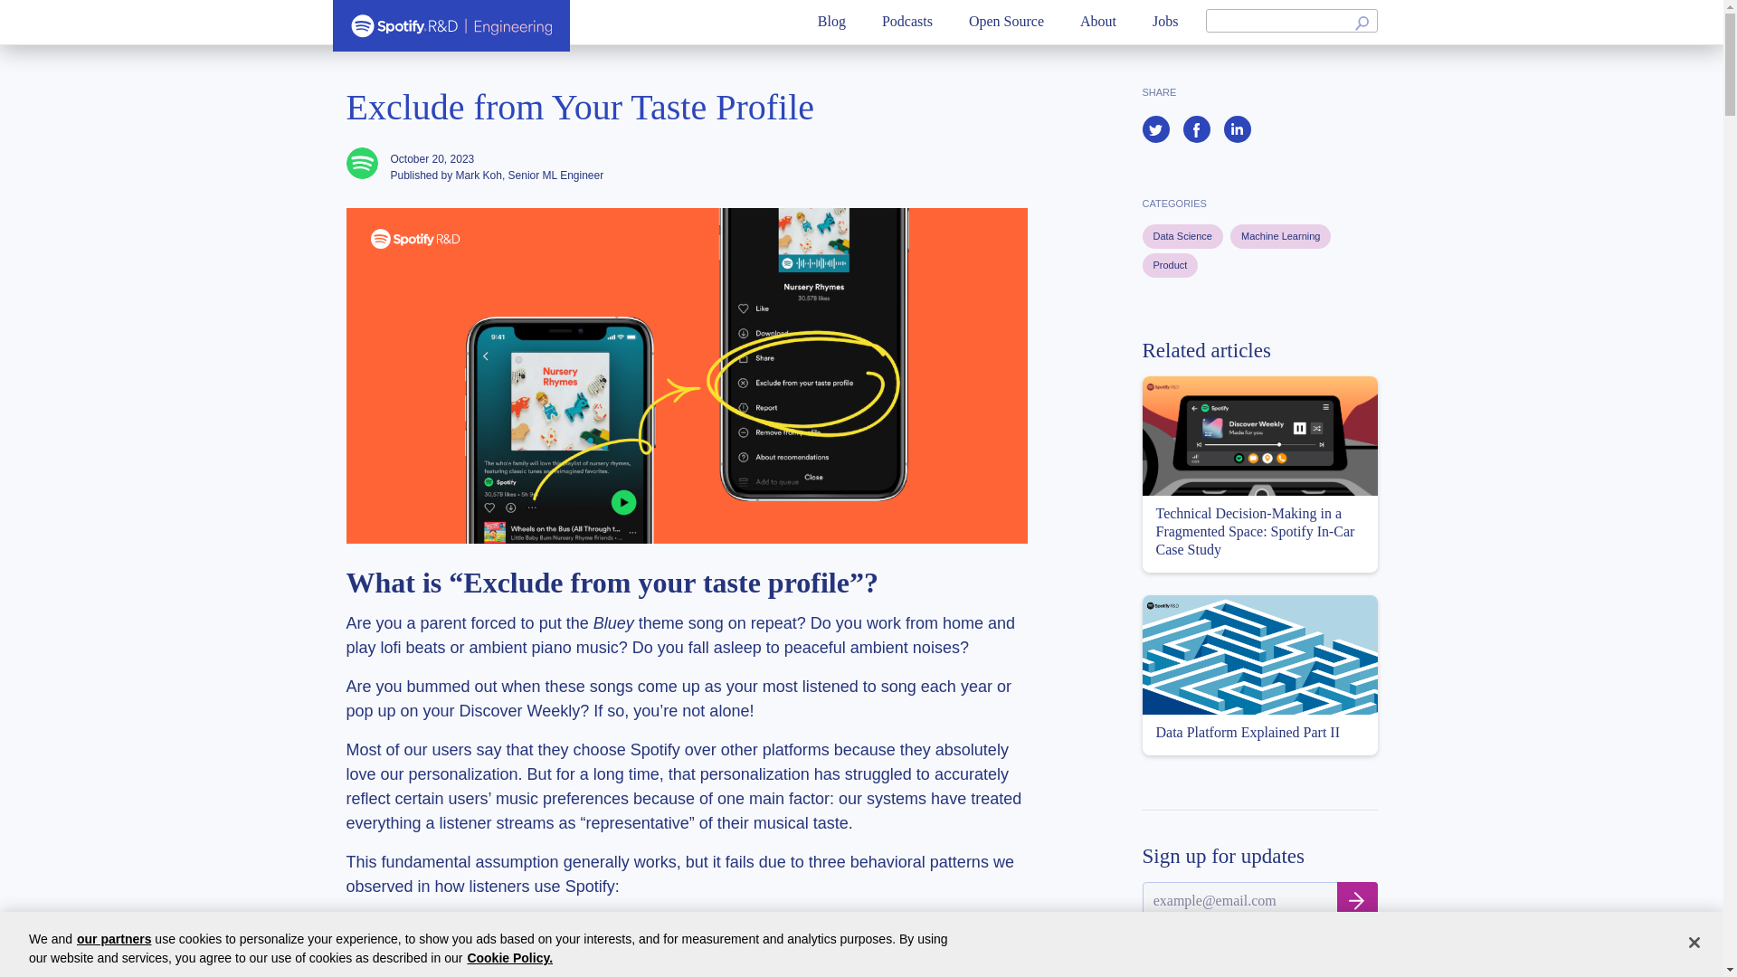  What do you see at coordinates (1362, 21) in the screenshot?
I see `Search` at bounding box center [1362, 21].